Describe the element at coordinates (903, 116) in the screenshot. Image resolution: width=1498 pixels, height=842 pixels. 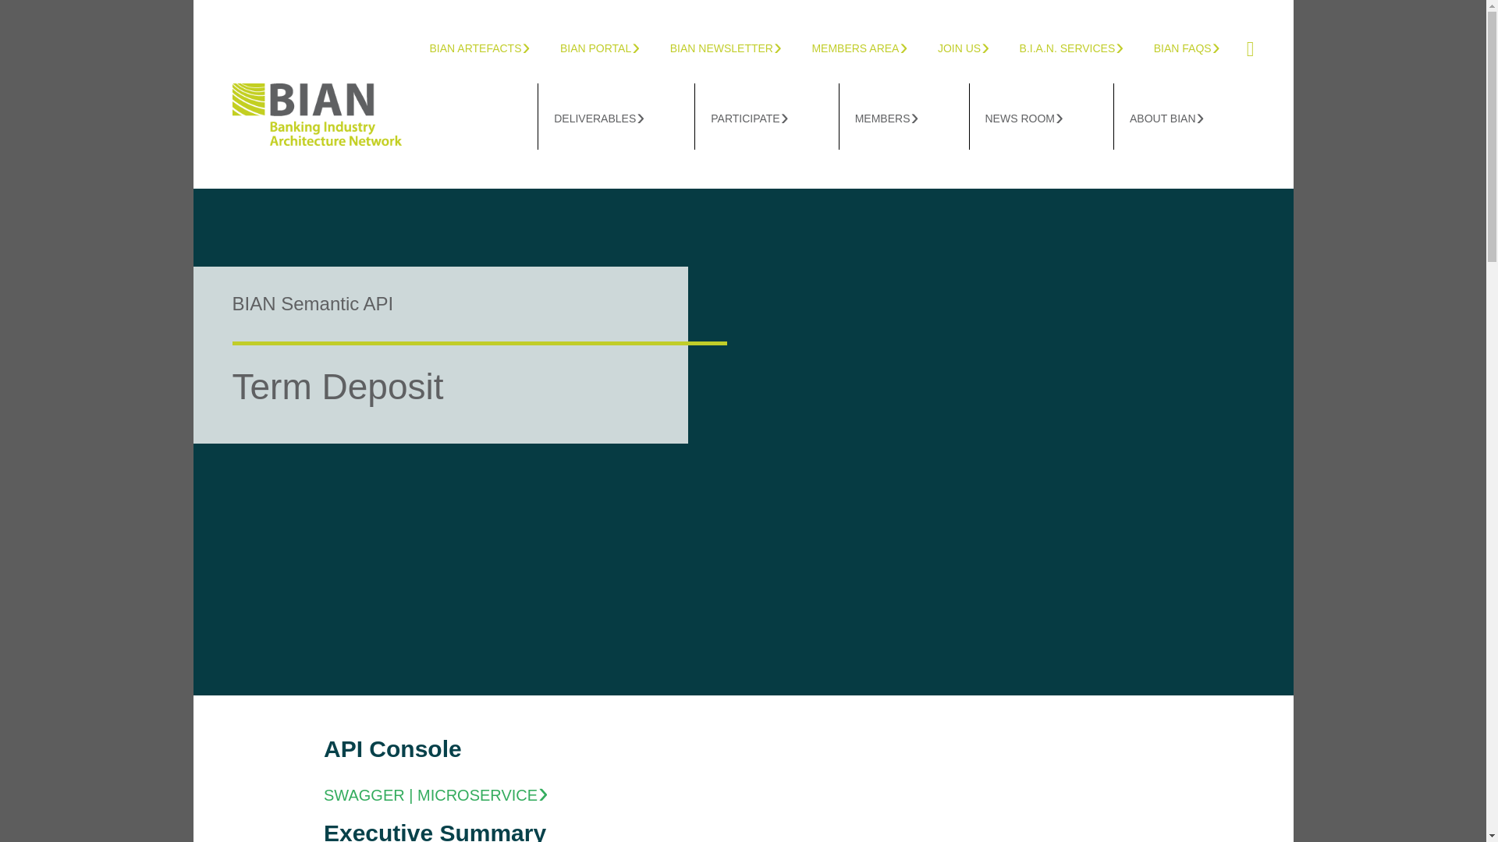
I see `MEMBERS` at that location.